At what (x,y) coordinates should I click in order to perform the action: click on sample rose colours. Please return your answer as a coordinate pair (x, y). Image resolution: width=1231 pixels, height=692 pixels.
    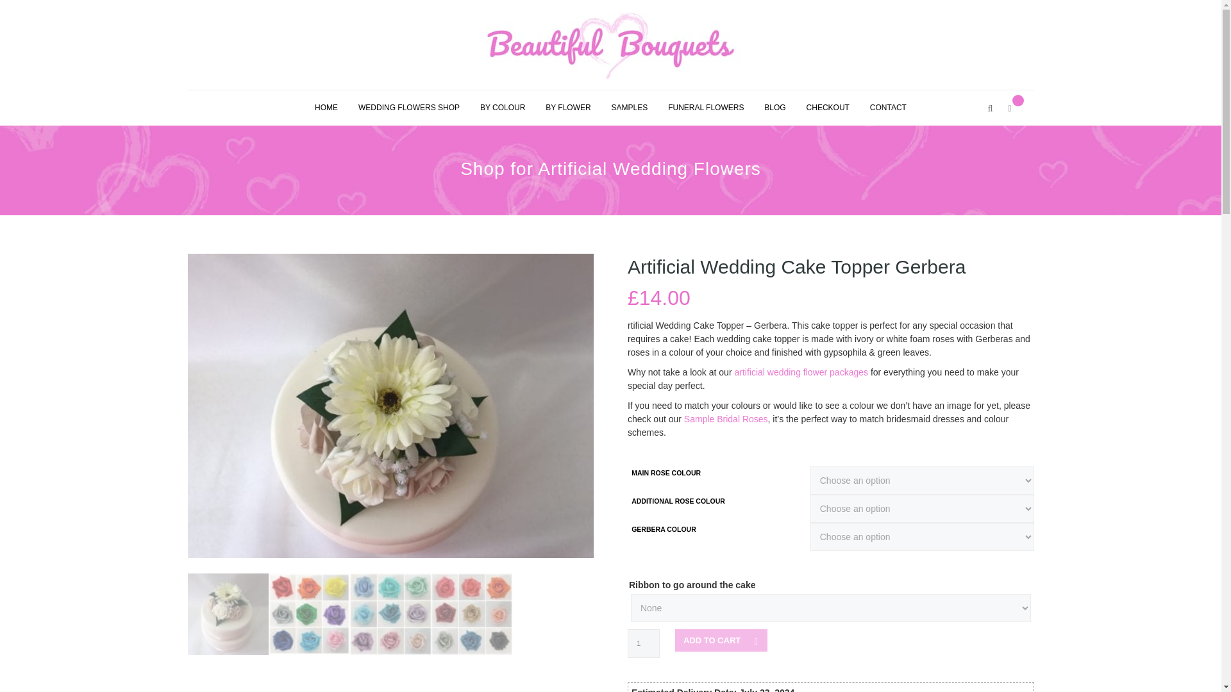
    Looking at the image, I should click on (472, 614).